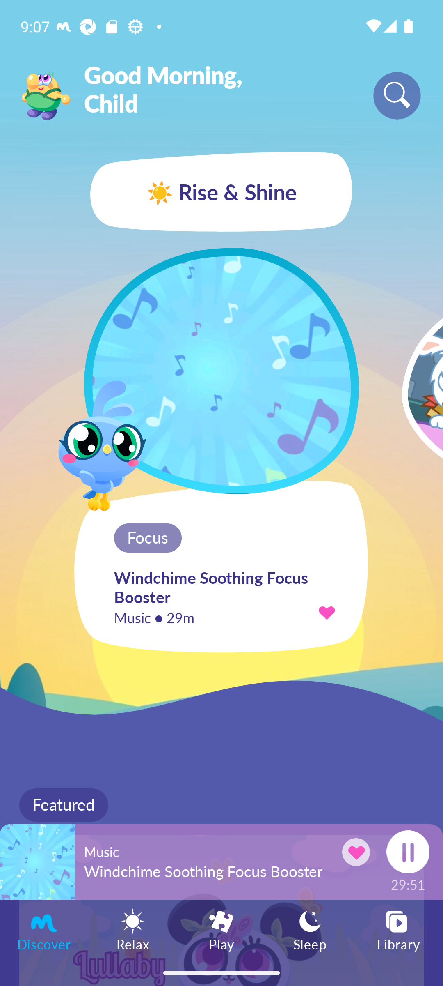  What do you see at coordinates (310, 929) in the screenshot?
I see `Sleep` at bounding box center [310, 929].